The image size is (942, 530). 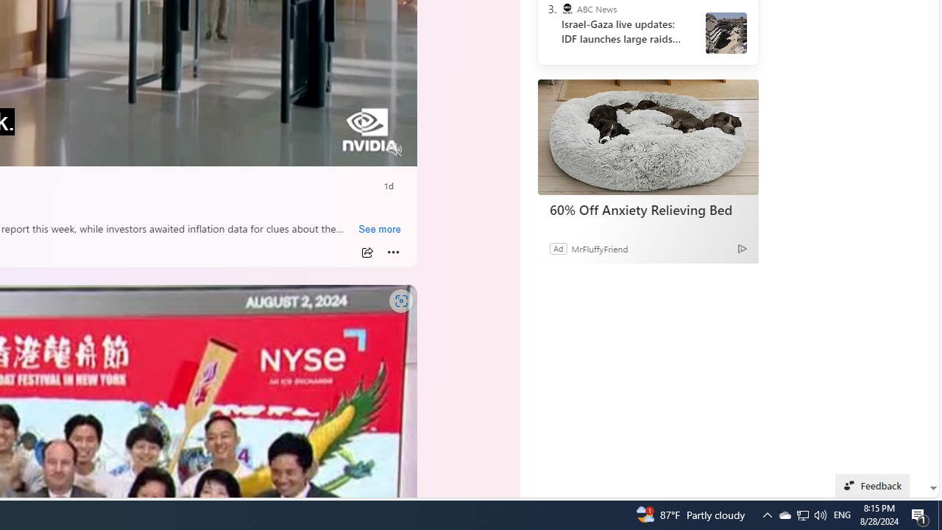 I want to click on MrFluffyFriend, so click(x=599, y=249).